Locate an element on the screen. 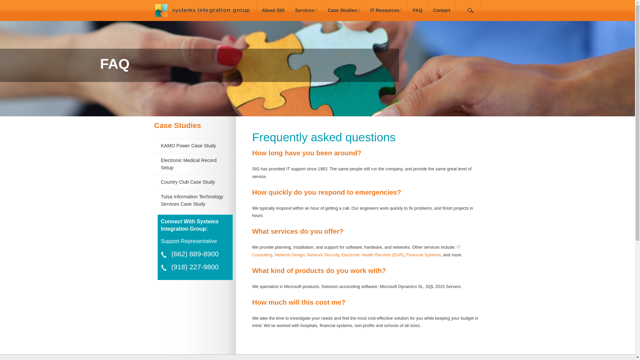 This screenshot has width=640, height=360. Services is located at coordinates (306, 11).